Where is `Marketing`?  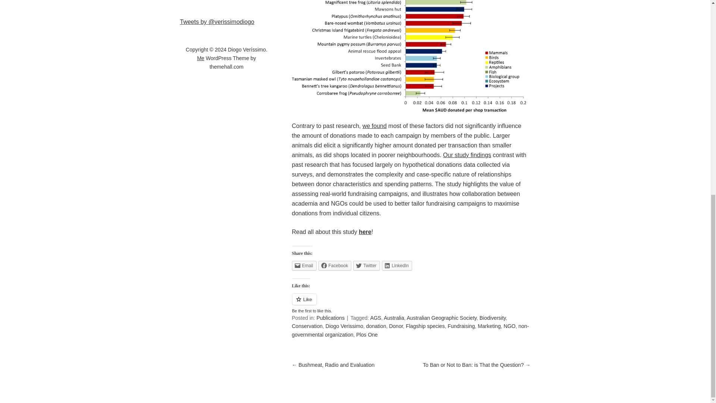 Marketing is located at coordinates (489, 326).